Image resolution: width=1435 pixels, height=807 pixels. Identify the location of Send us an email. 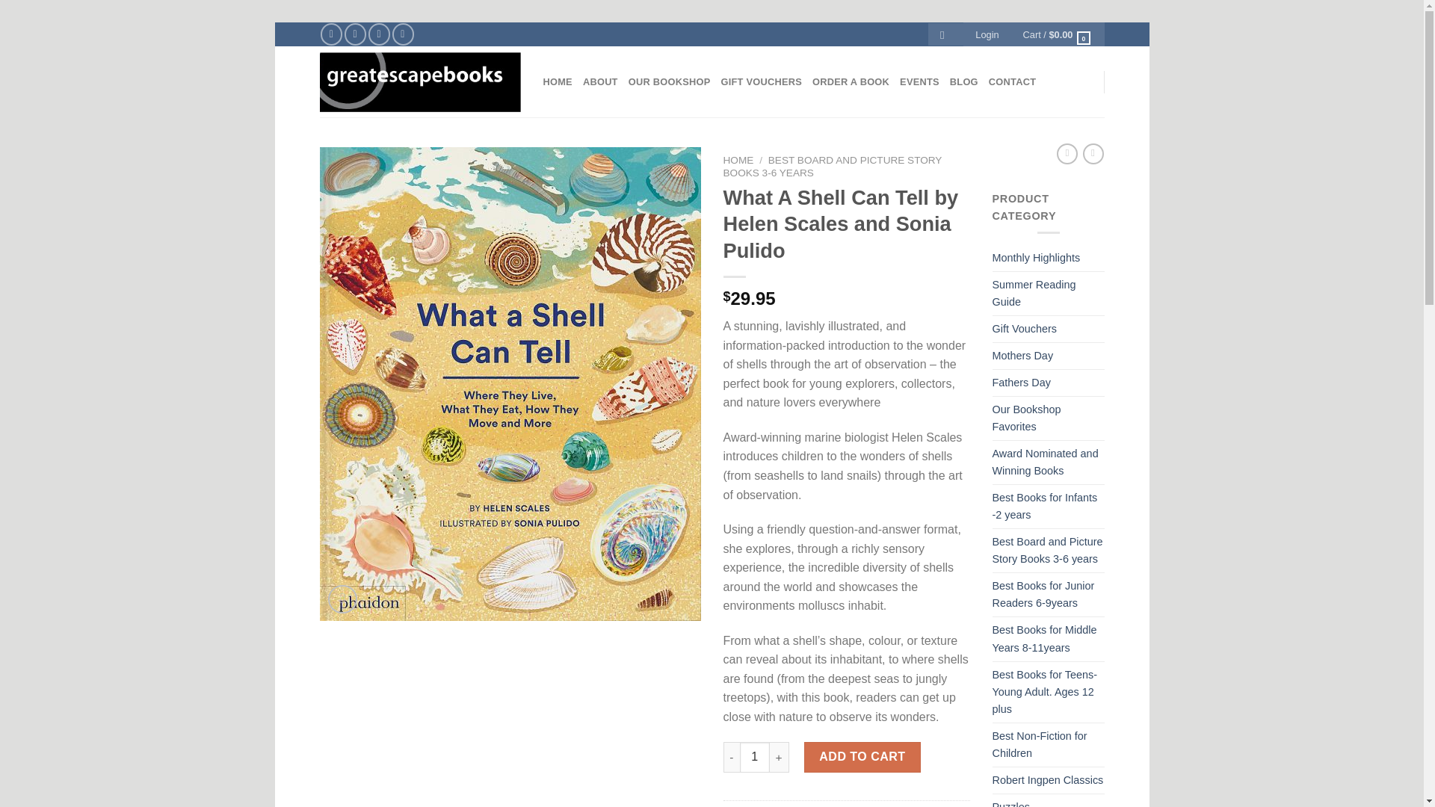
(380, 34).